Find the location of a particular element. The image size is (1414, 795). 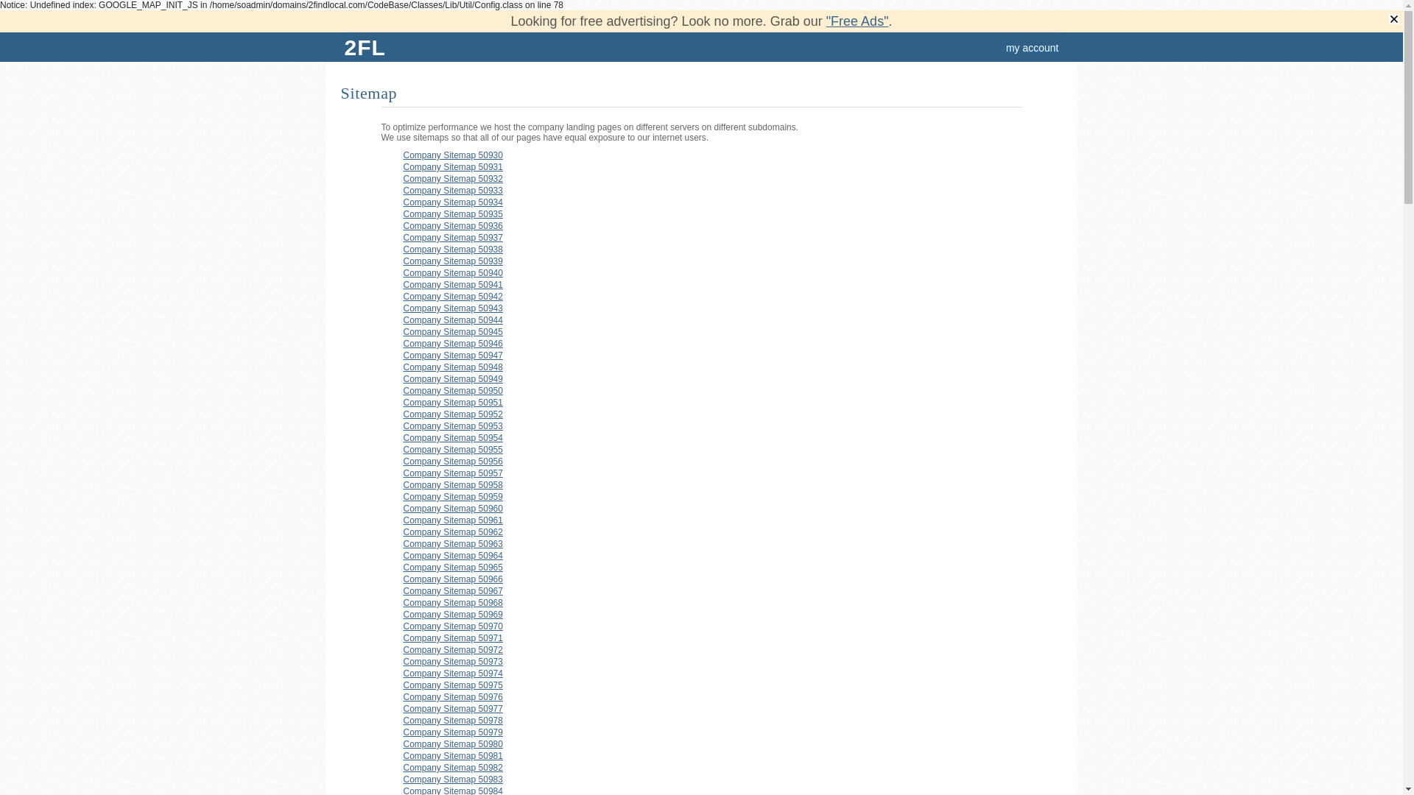

Company Sitemap 50974 is located at coordinates (454, 674).